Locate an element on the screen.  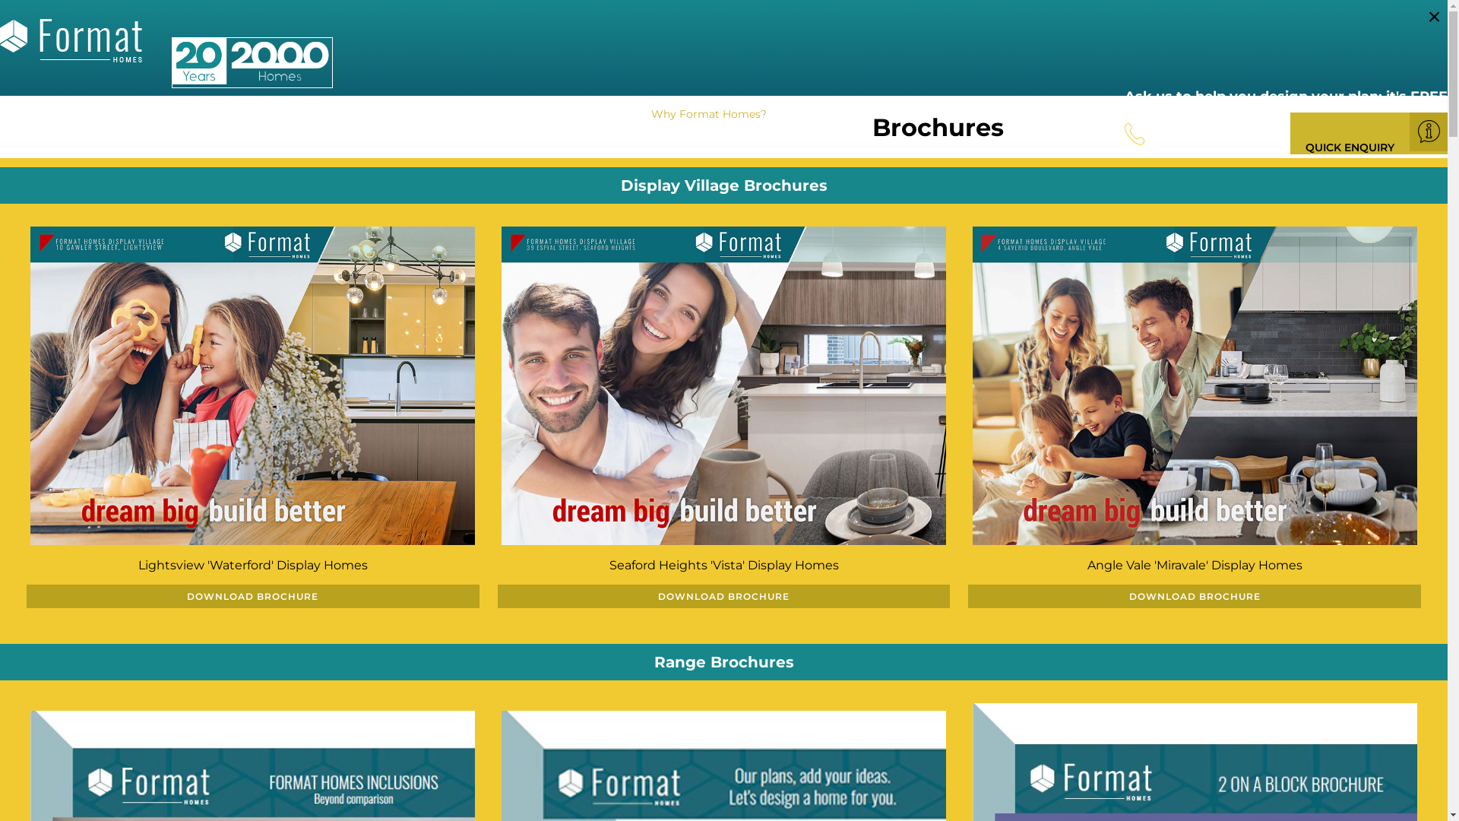
DOWNLOAD BROCHURE is located at coordinates (253, 596).